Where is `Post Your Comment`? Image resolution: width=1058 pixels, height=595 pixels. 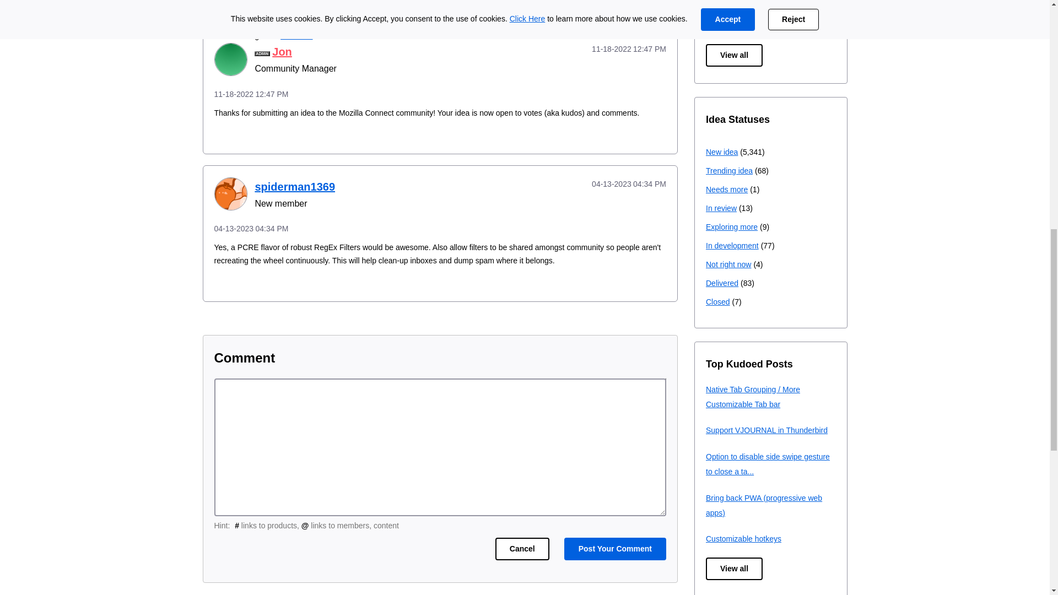
Post Your Comment is located at coordinates (615, 549).